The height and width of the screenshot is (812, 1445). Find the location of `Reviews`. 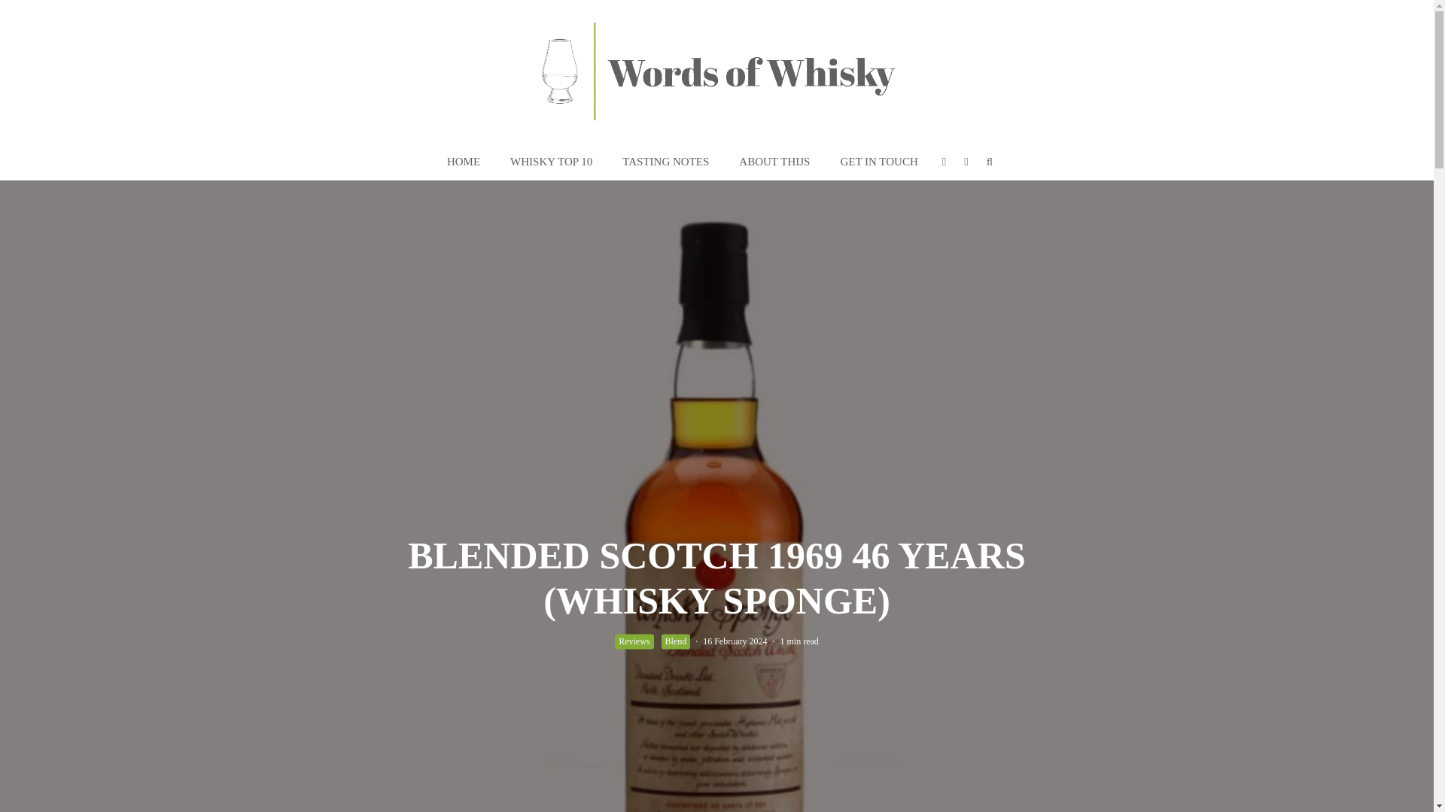

Reviews is located at coordinates (634, 641).